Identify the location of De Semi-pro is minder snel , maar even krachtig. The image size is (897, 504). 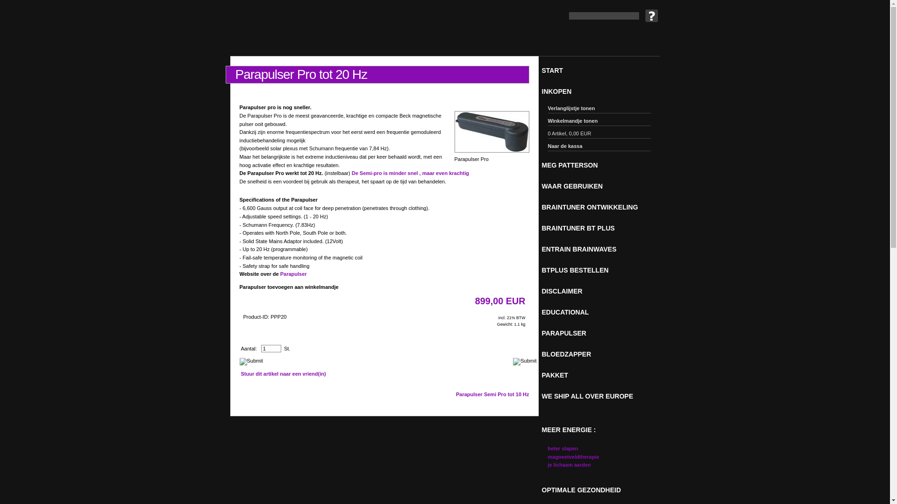
(410, 173).